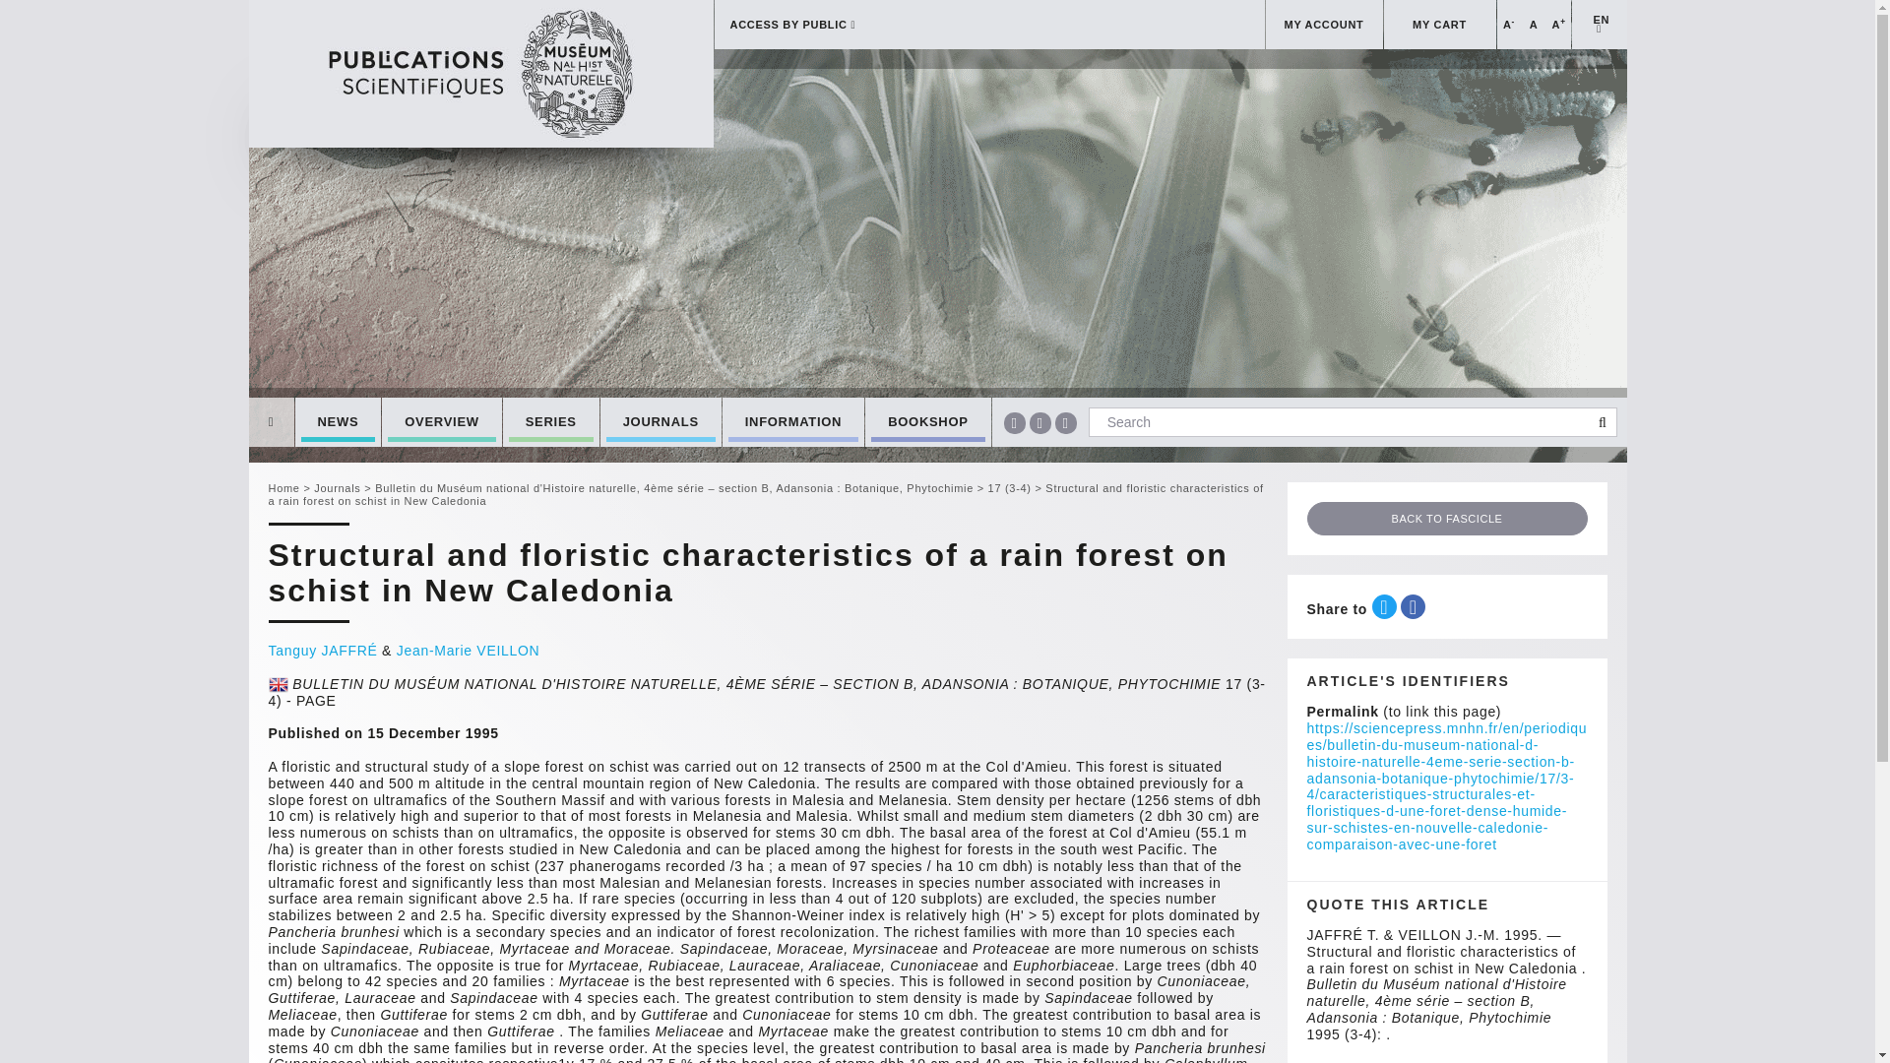  Describe the element at coordinates (661, 421) in the screenshot. I see `Journals` at that location.